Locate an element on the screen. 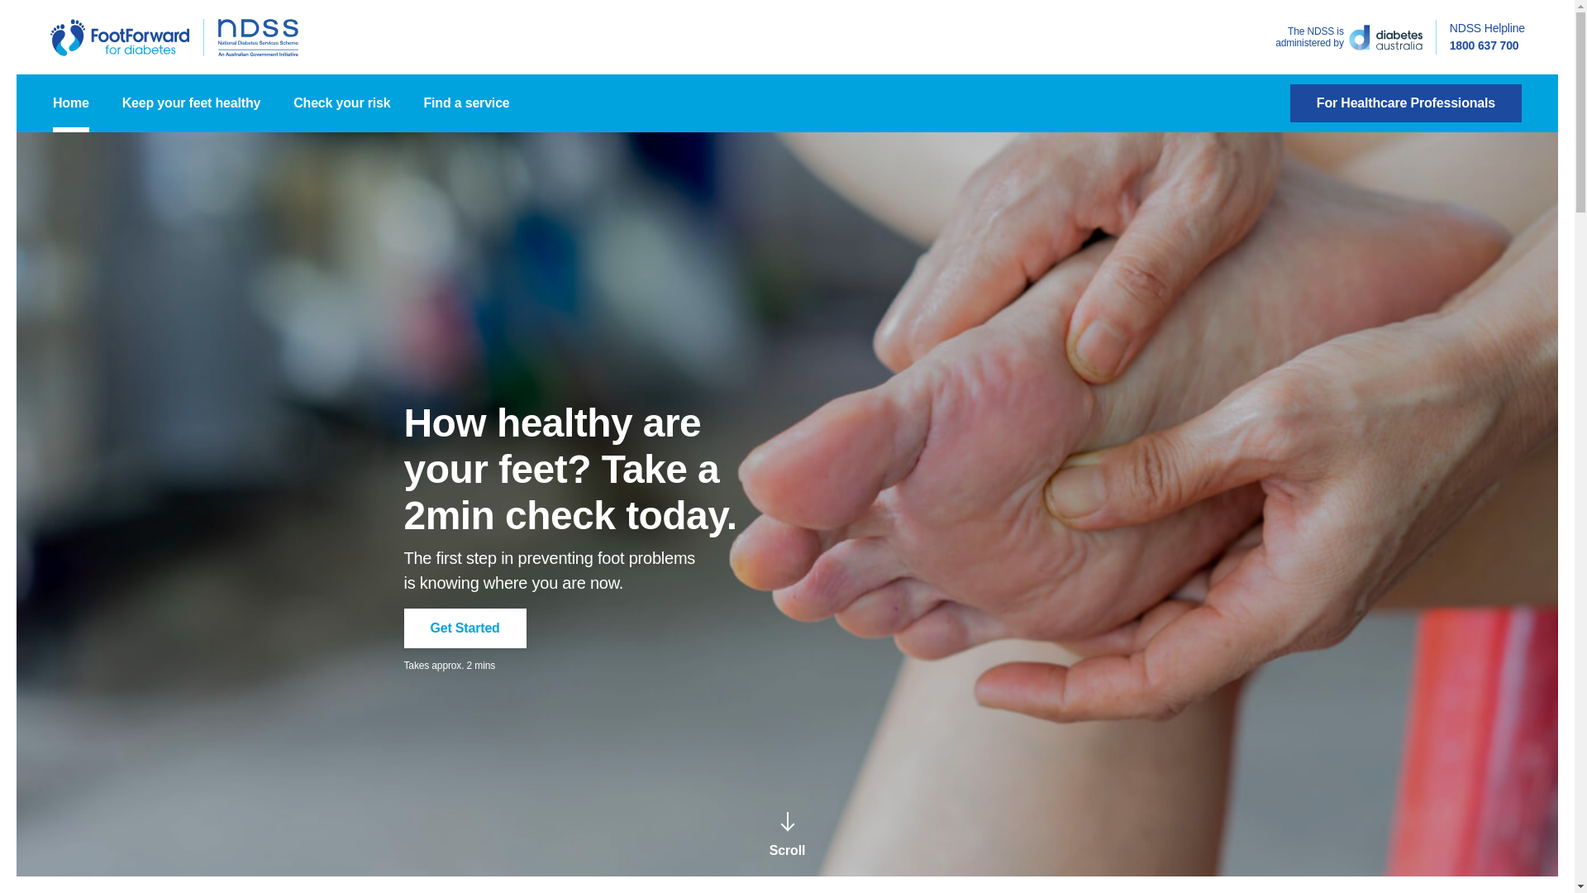 The width and height of the screenshot is (1587, 893). National Diabetes Services Scheme is located at coordinates (258, 36).